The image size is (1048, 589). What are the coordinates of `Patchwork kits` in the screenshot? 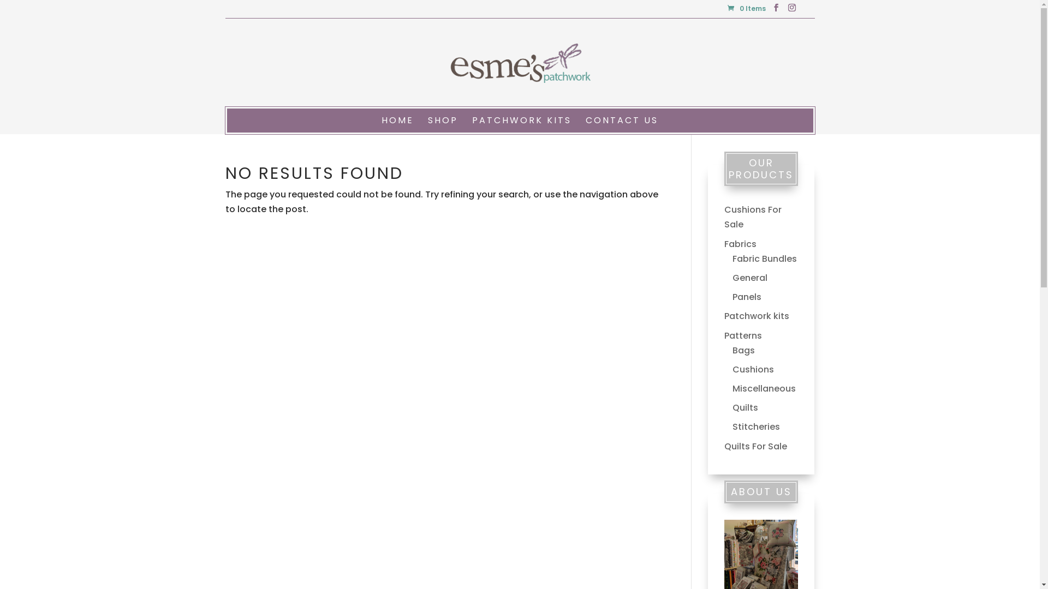 It's located at (757, 316).